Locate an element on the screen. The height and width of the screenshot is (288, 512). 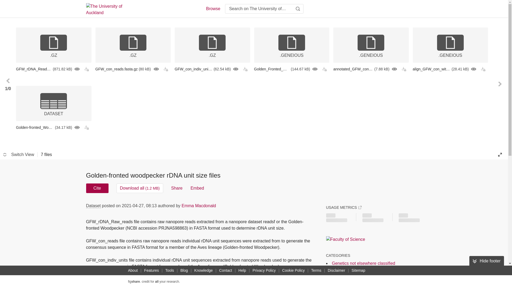
Cite is located at coordinates (97, 188).